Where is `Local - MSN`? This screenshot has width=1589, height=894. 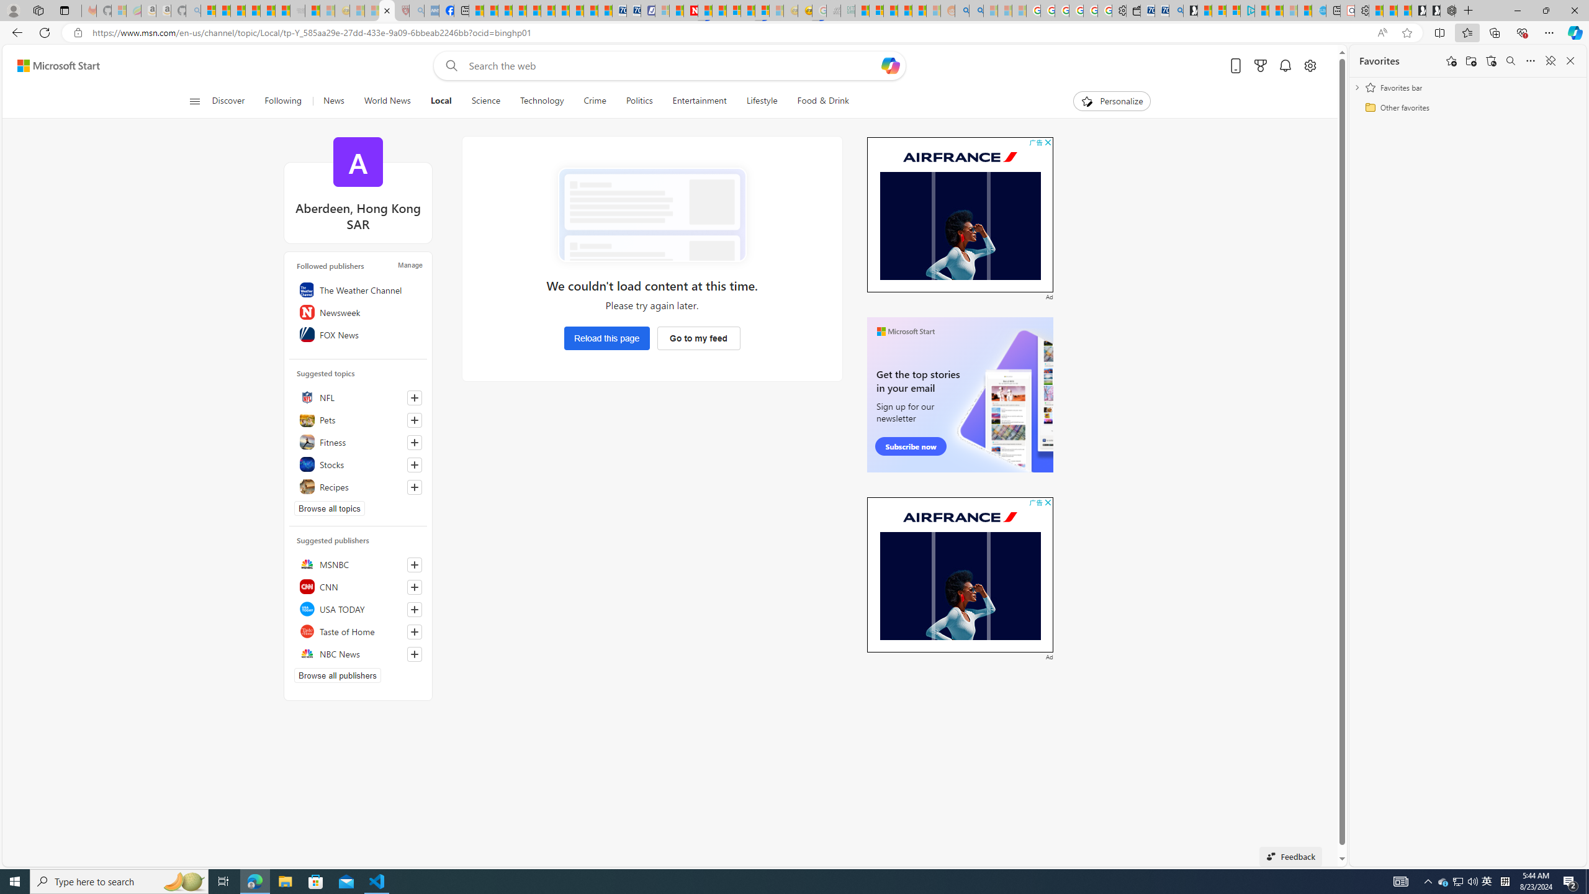
Local - MSN is located at coordinates (387, 11).